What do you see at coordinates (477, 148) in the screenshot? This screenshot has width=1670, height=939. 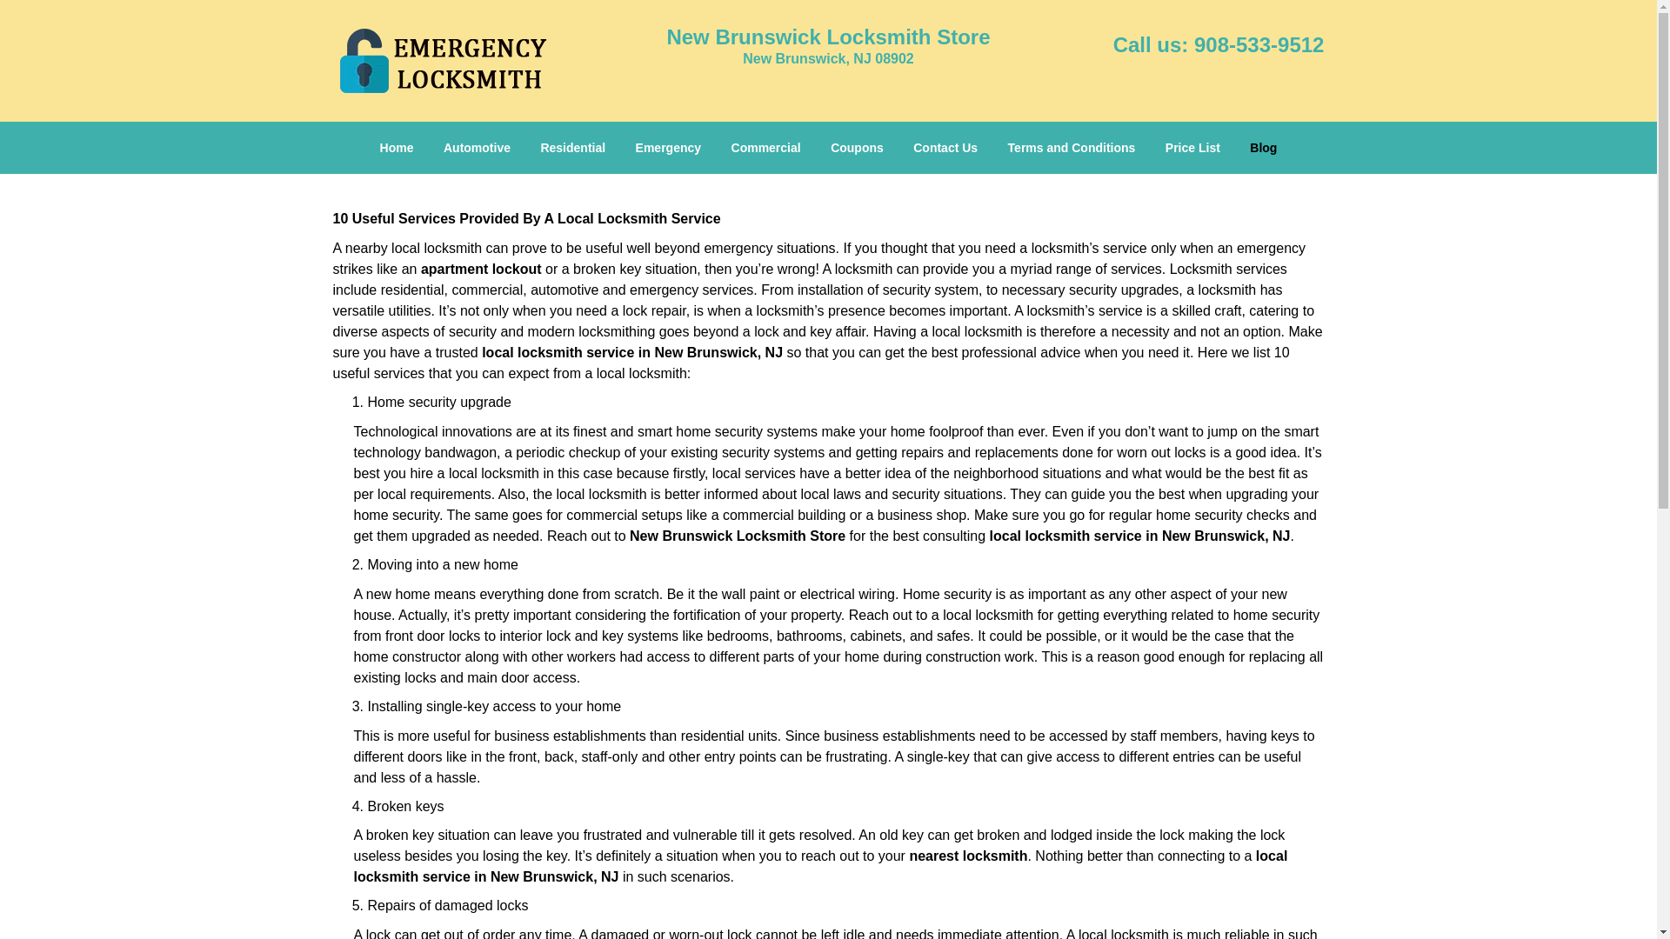 I see `Automotive` at bounding box center [477, 148].